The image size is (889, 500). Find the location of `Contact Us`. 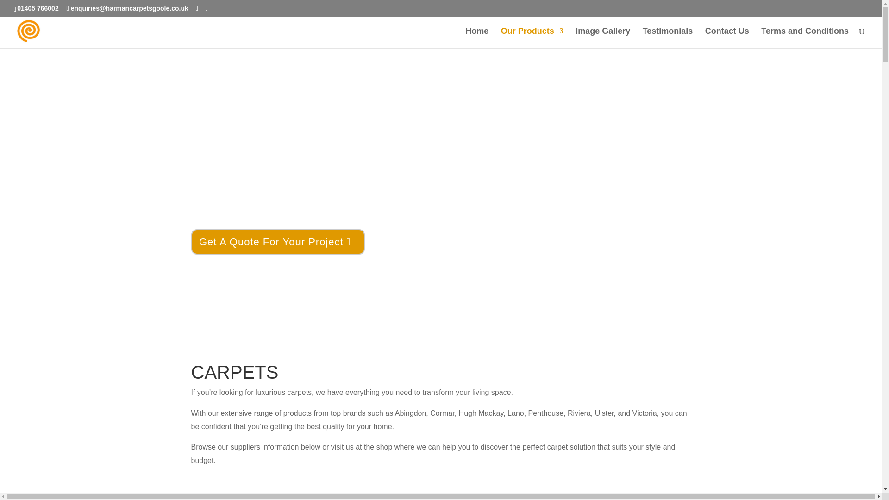

Contact Us is located at coordinates (727, 38).